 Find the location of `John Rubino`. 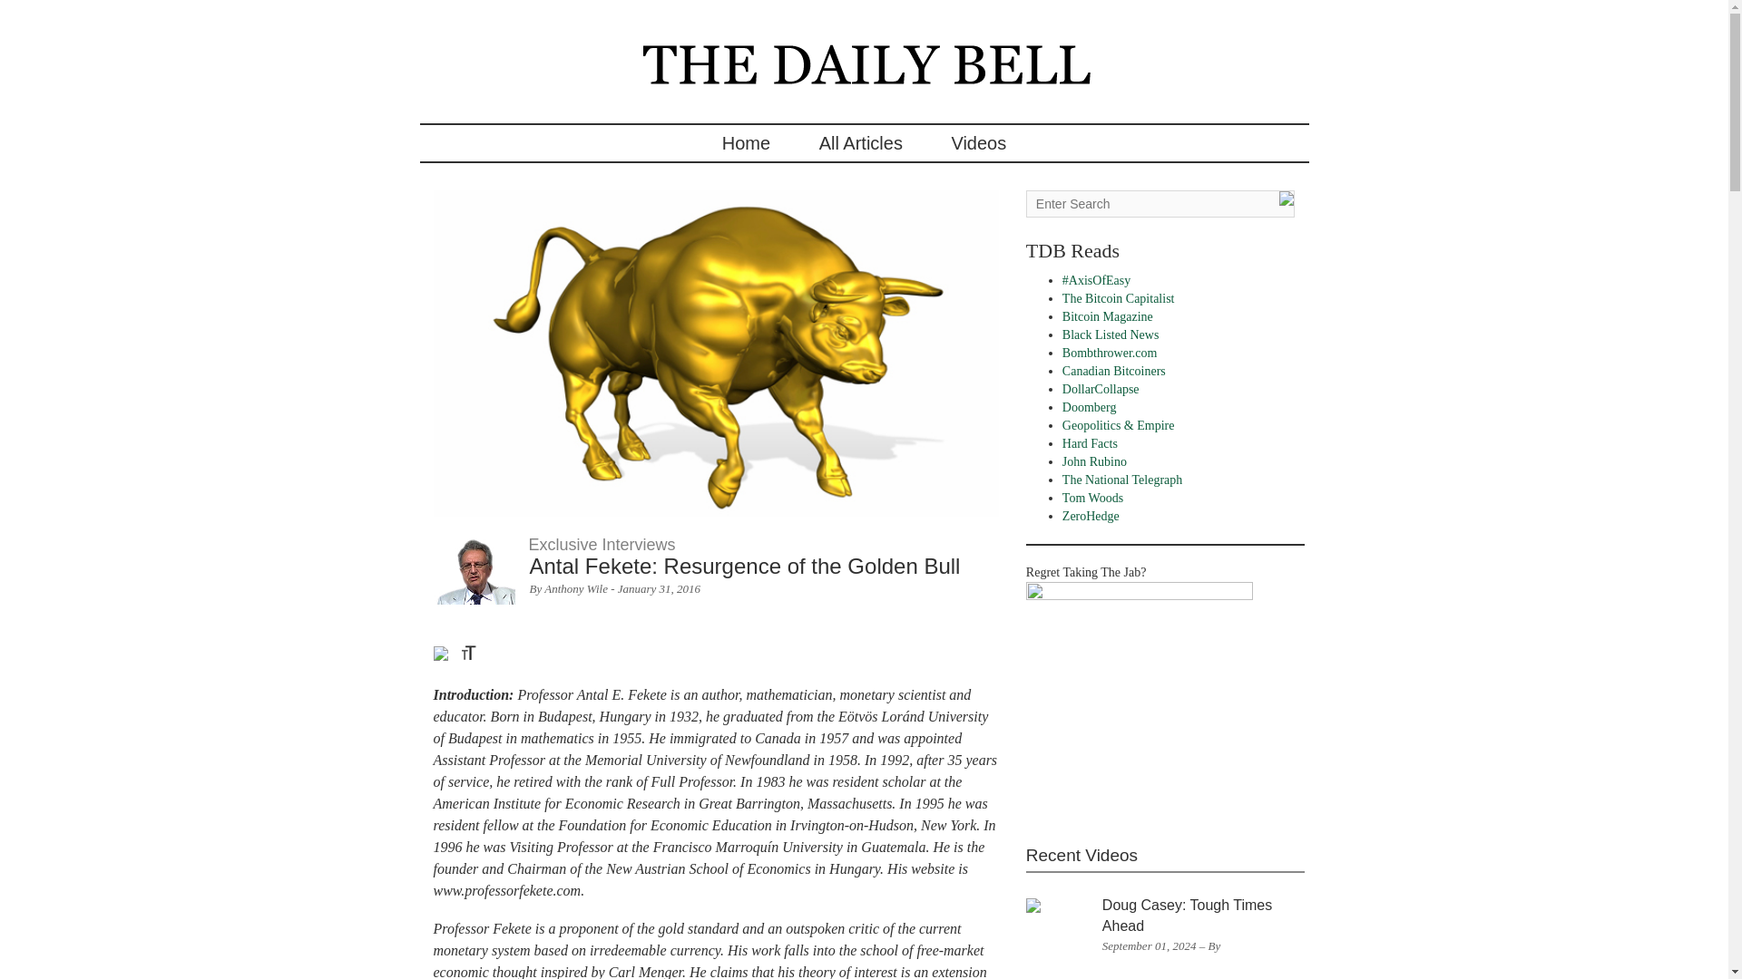

John Rubino is located at coordinates (1094, 462).